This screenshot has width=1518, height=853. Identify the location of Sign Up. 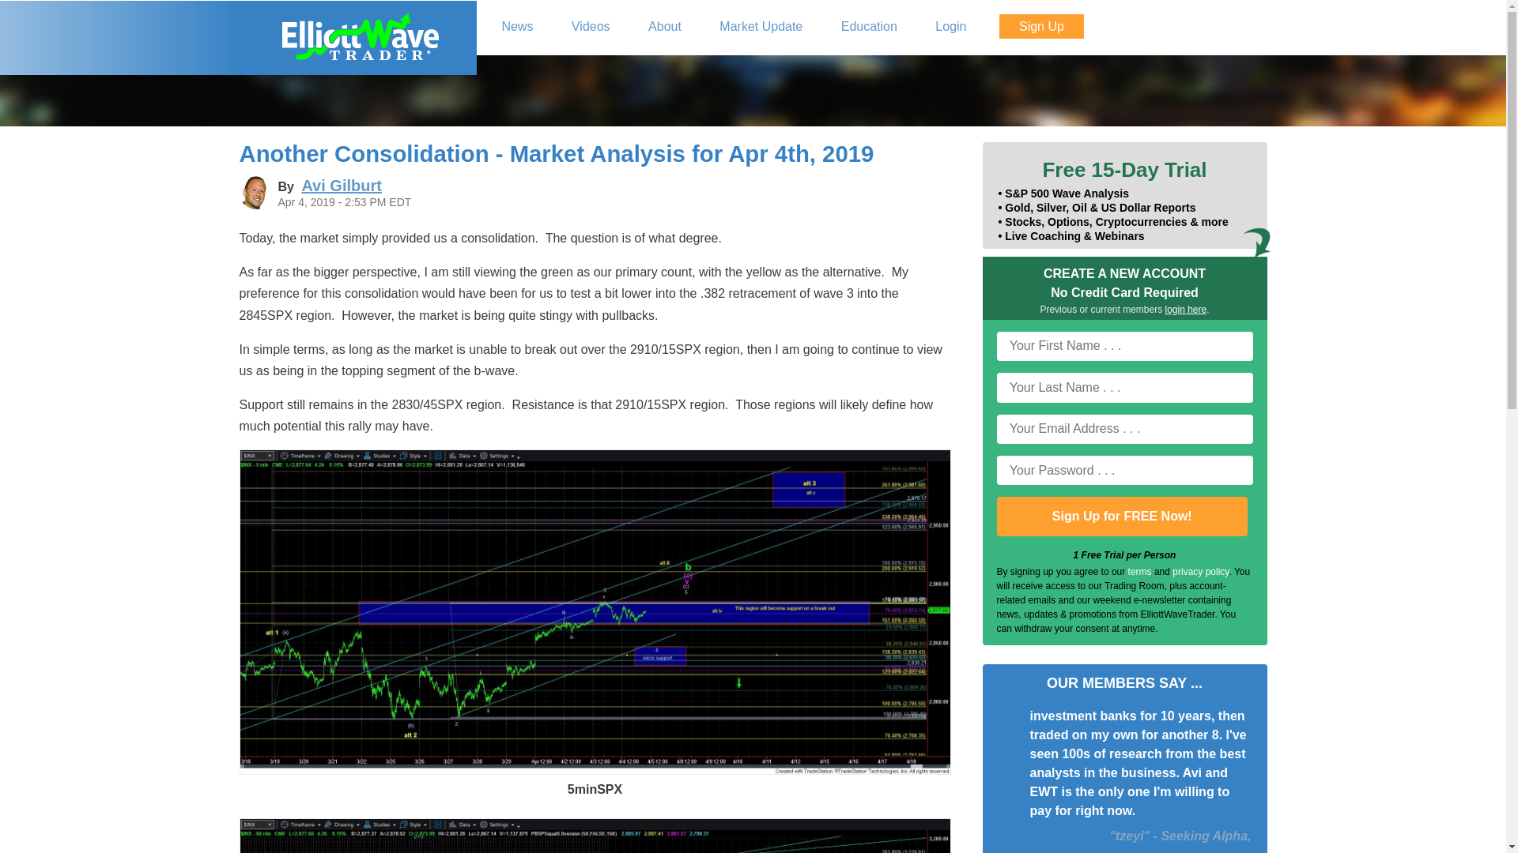
(1040, 26).